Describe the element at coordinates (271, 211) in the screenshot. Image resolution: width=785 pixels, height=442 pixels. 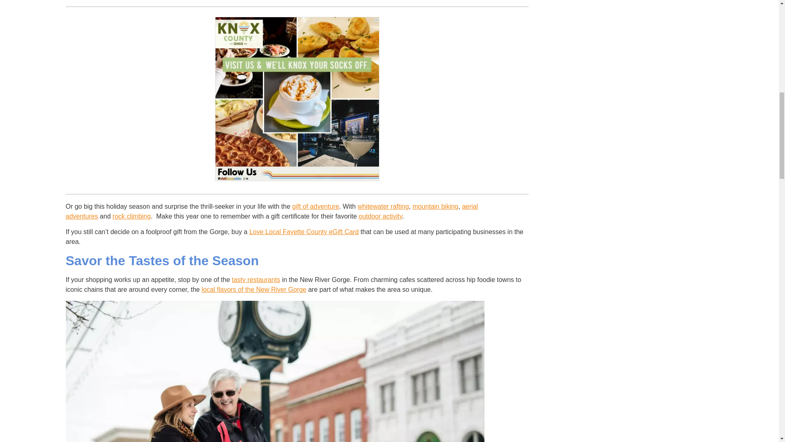
I see `aerial adventures` at that location.